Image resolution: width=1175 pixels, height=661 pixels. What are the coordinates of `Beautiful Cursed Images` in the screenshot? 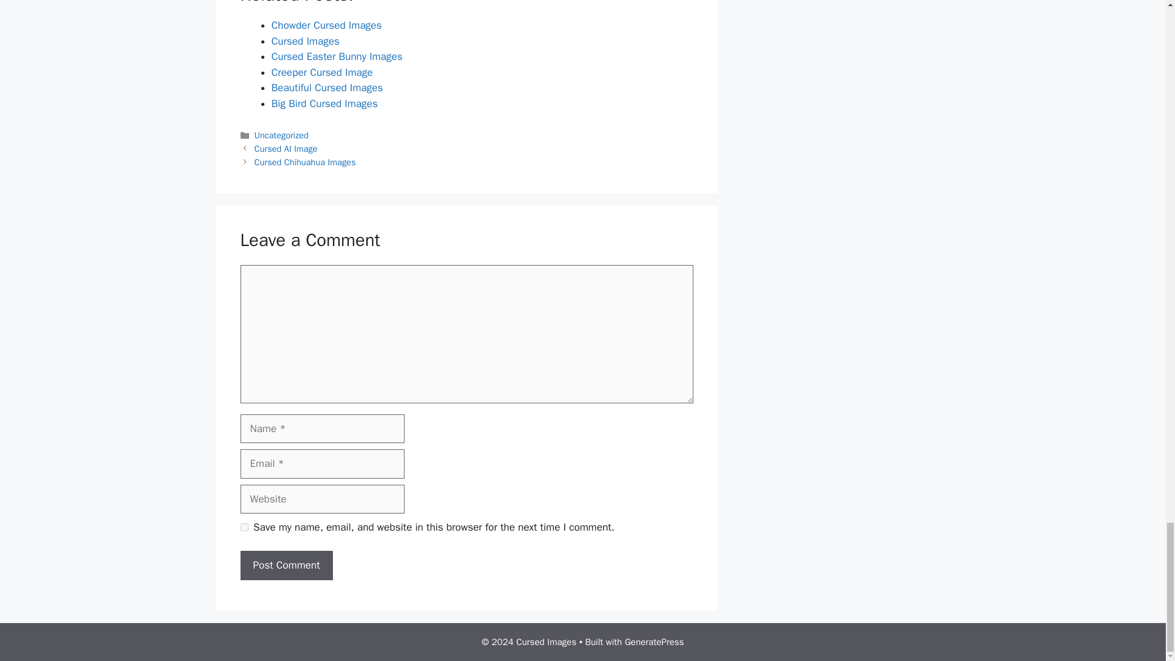 It's located at (327, 88).